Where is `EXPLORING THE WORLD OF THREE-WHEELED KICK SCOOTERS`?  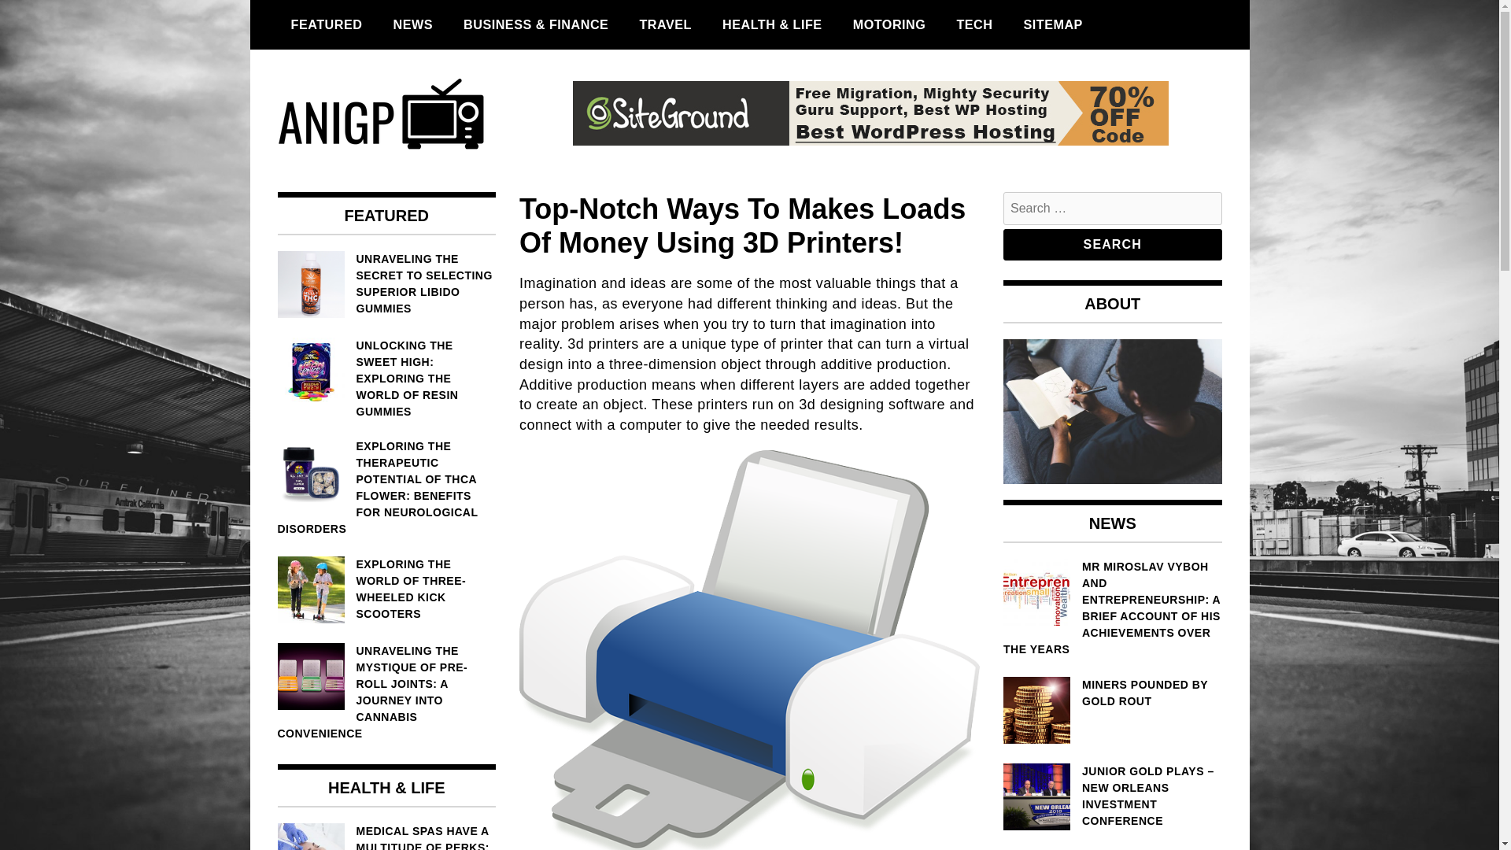
EXPLORING THE WORLD OF THREE-WHEELED KICK SCOOTERS is located at coordinates (386, 589).